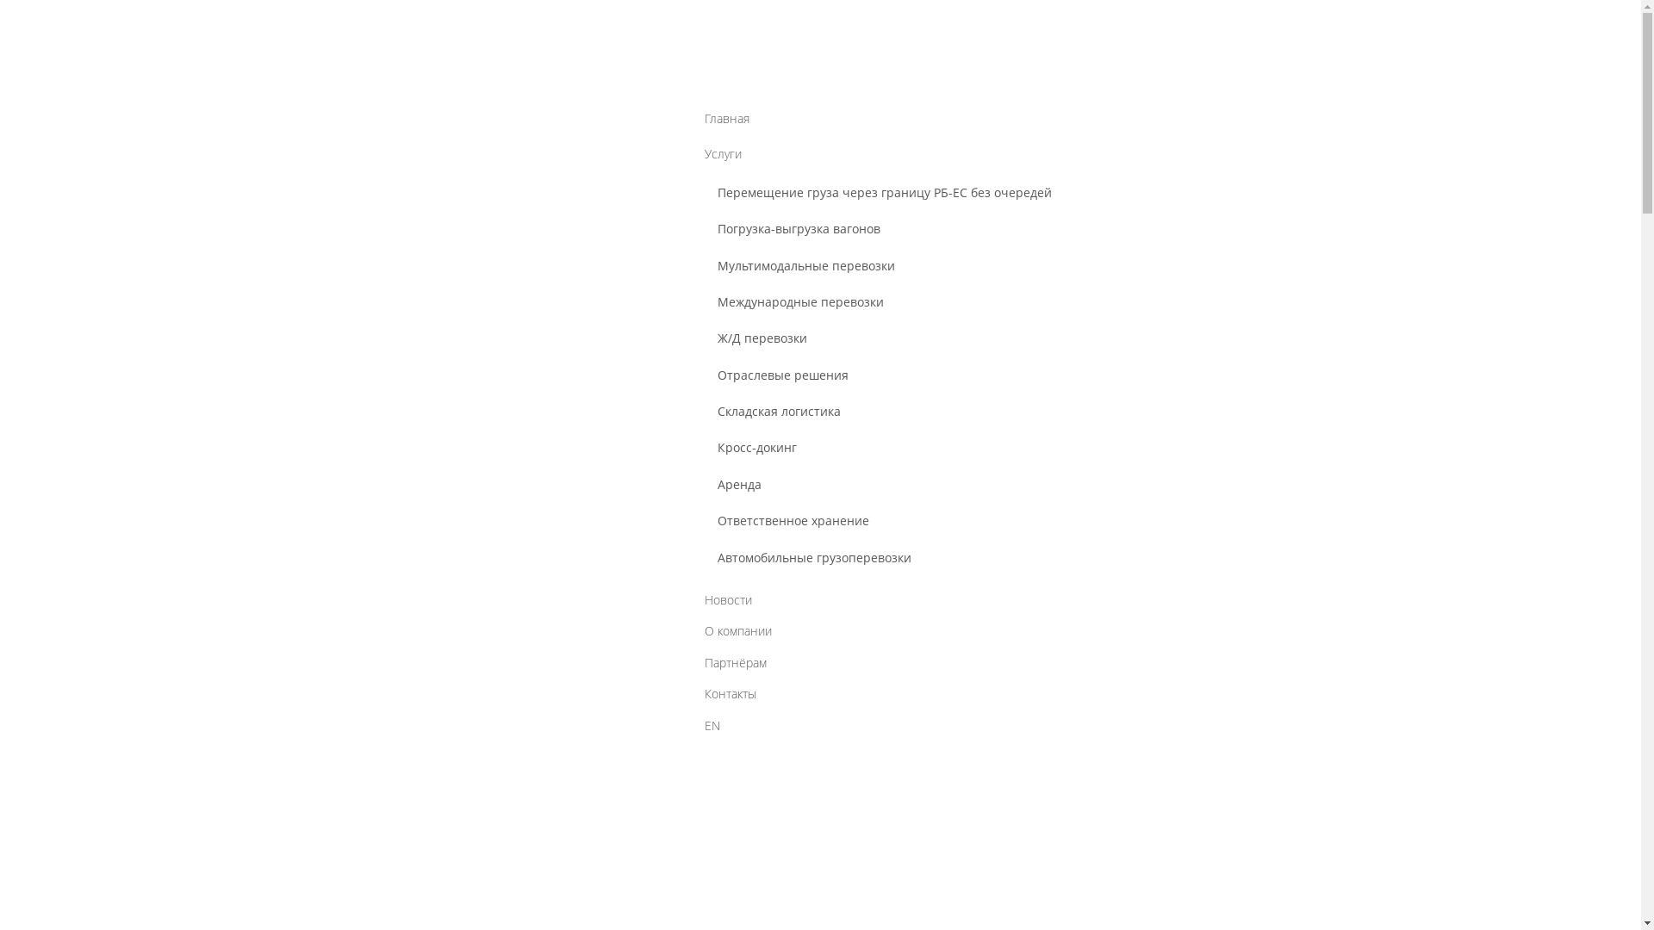  Describe the element at coordinates (821, 726) in the screenshot. I see `EN` at that location.